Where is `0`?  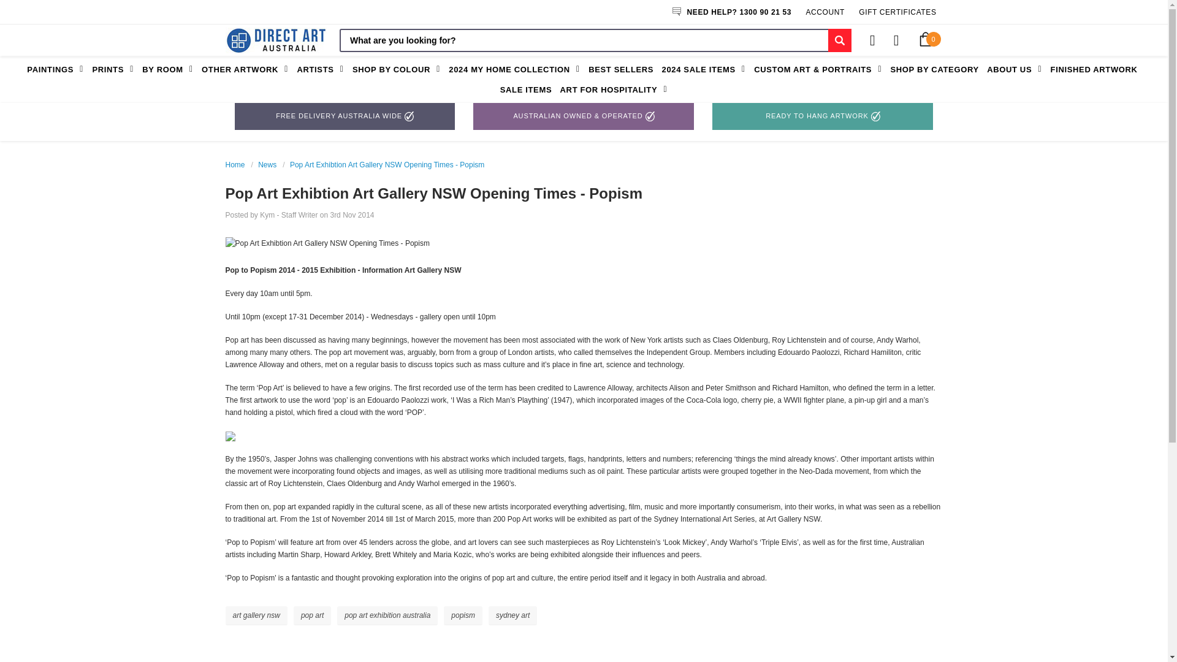
0 is located at coordinates (924, 40).